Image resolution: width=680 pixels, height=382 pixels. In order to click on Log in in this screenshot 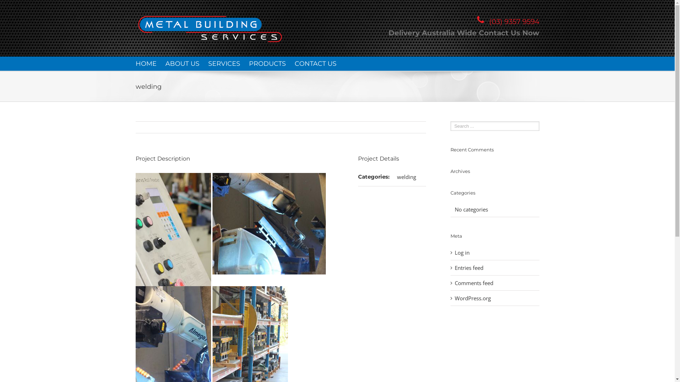, I will do `click(462, 253)`.